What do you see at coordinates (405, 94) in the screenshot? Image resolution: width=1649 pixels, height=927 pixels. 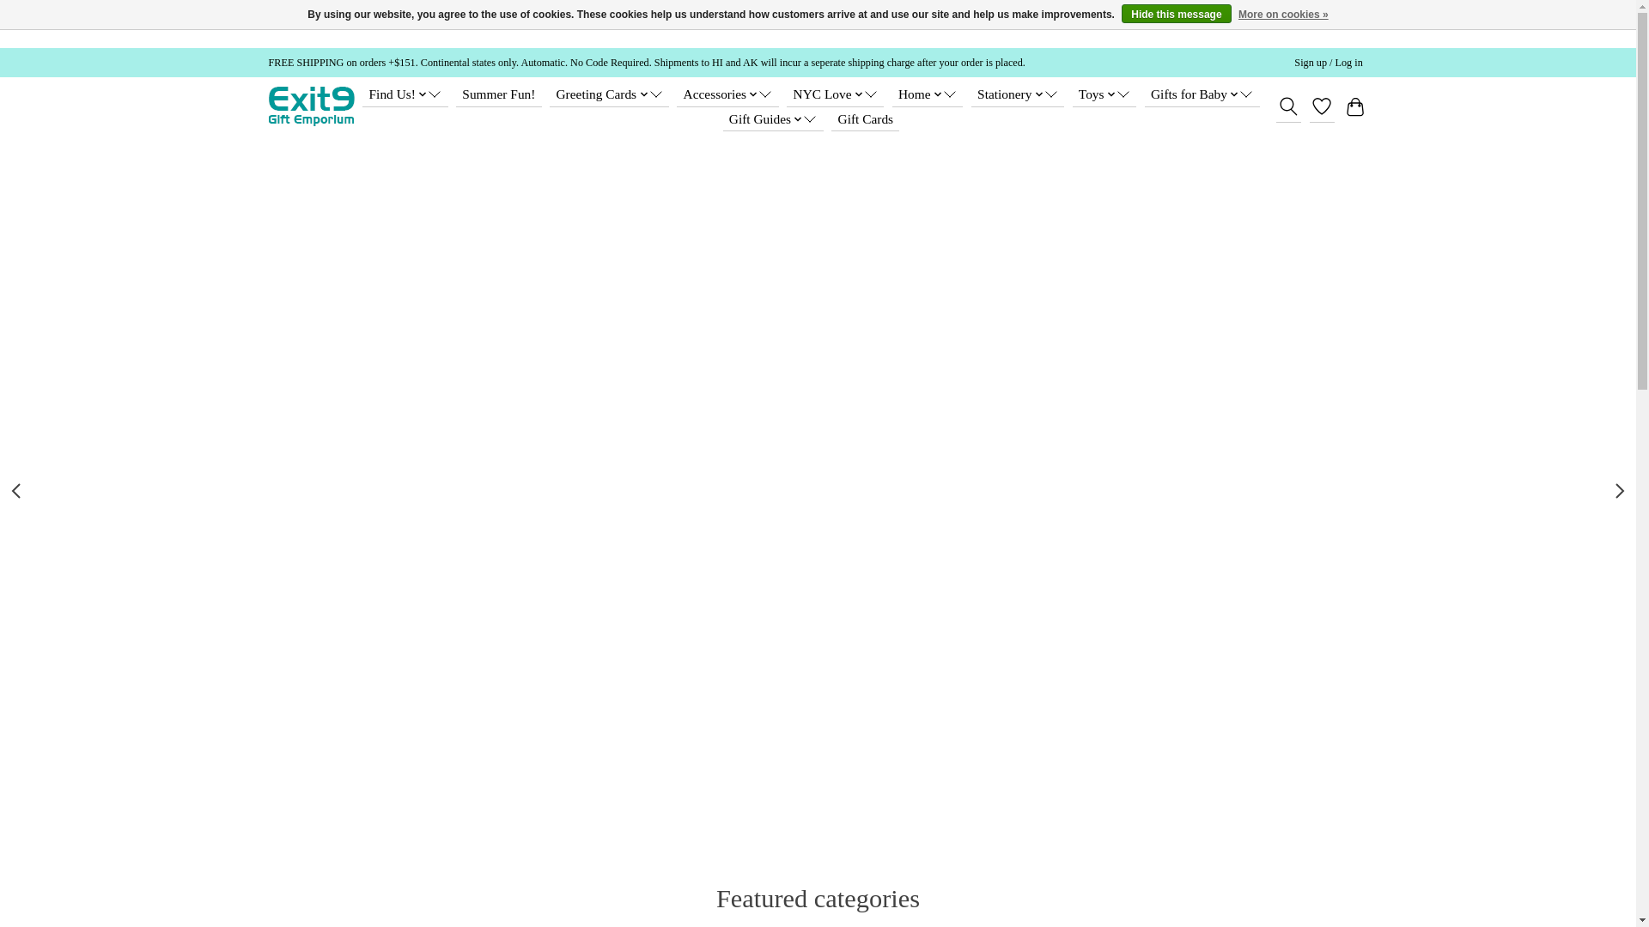 I see `Find Us!` at bounding box center [405, 94].